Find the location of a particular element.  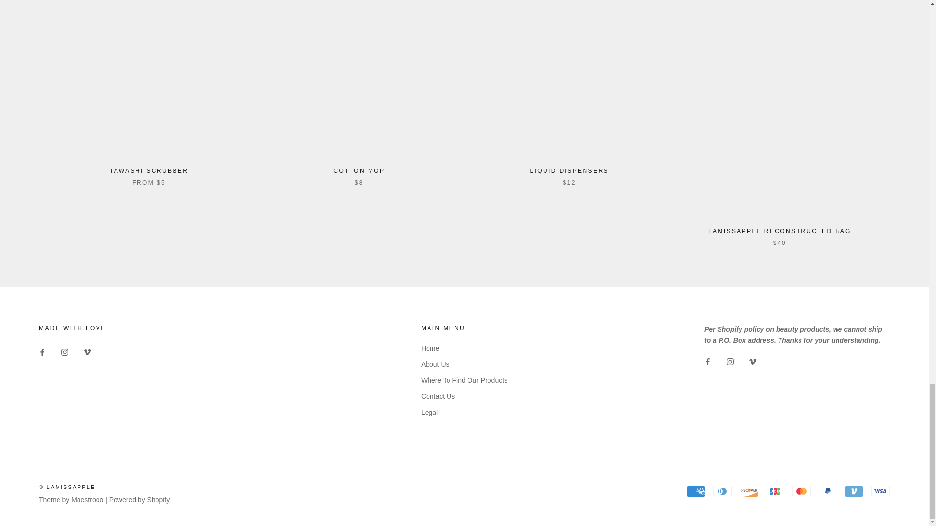

PayPal is located at coordinates (827, 491).